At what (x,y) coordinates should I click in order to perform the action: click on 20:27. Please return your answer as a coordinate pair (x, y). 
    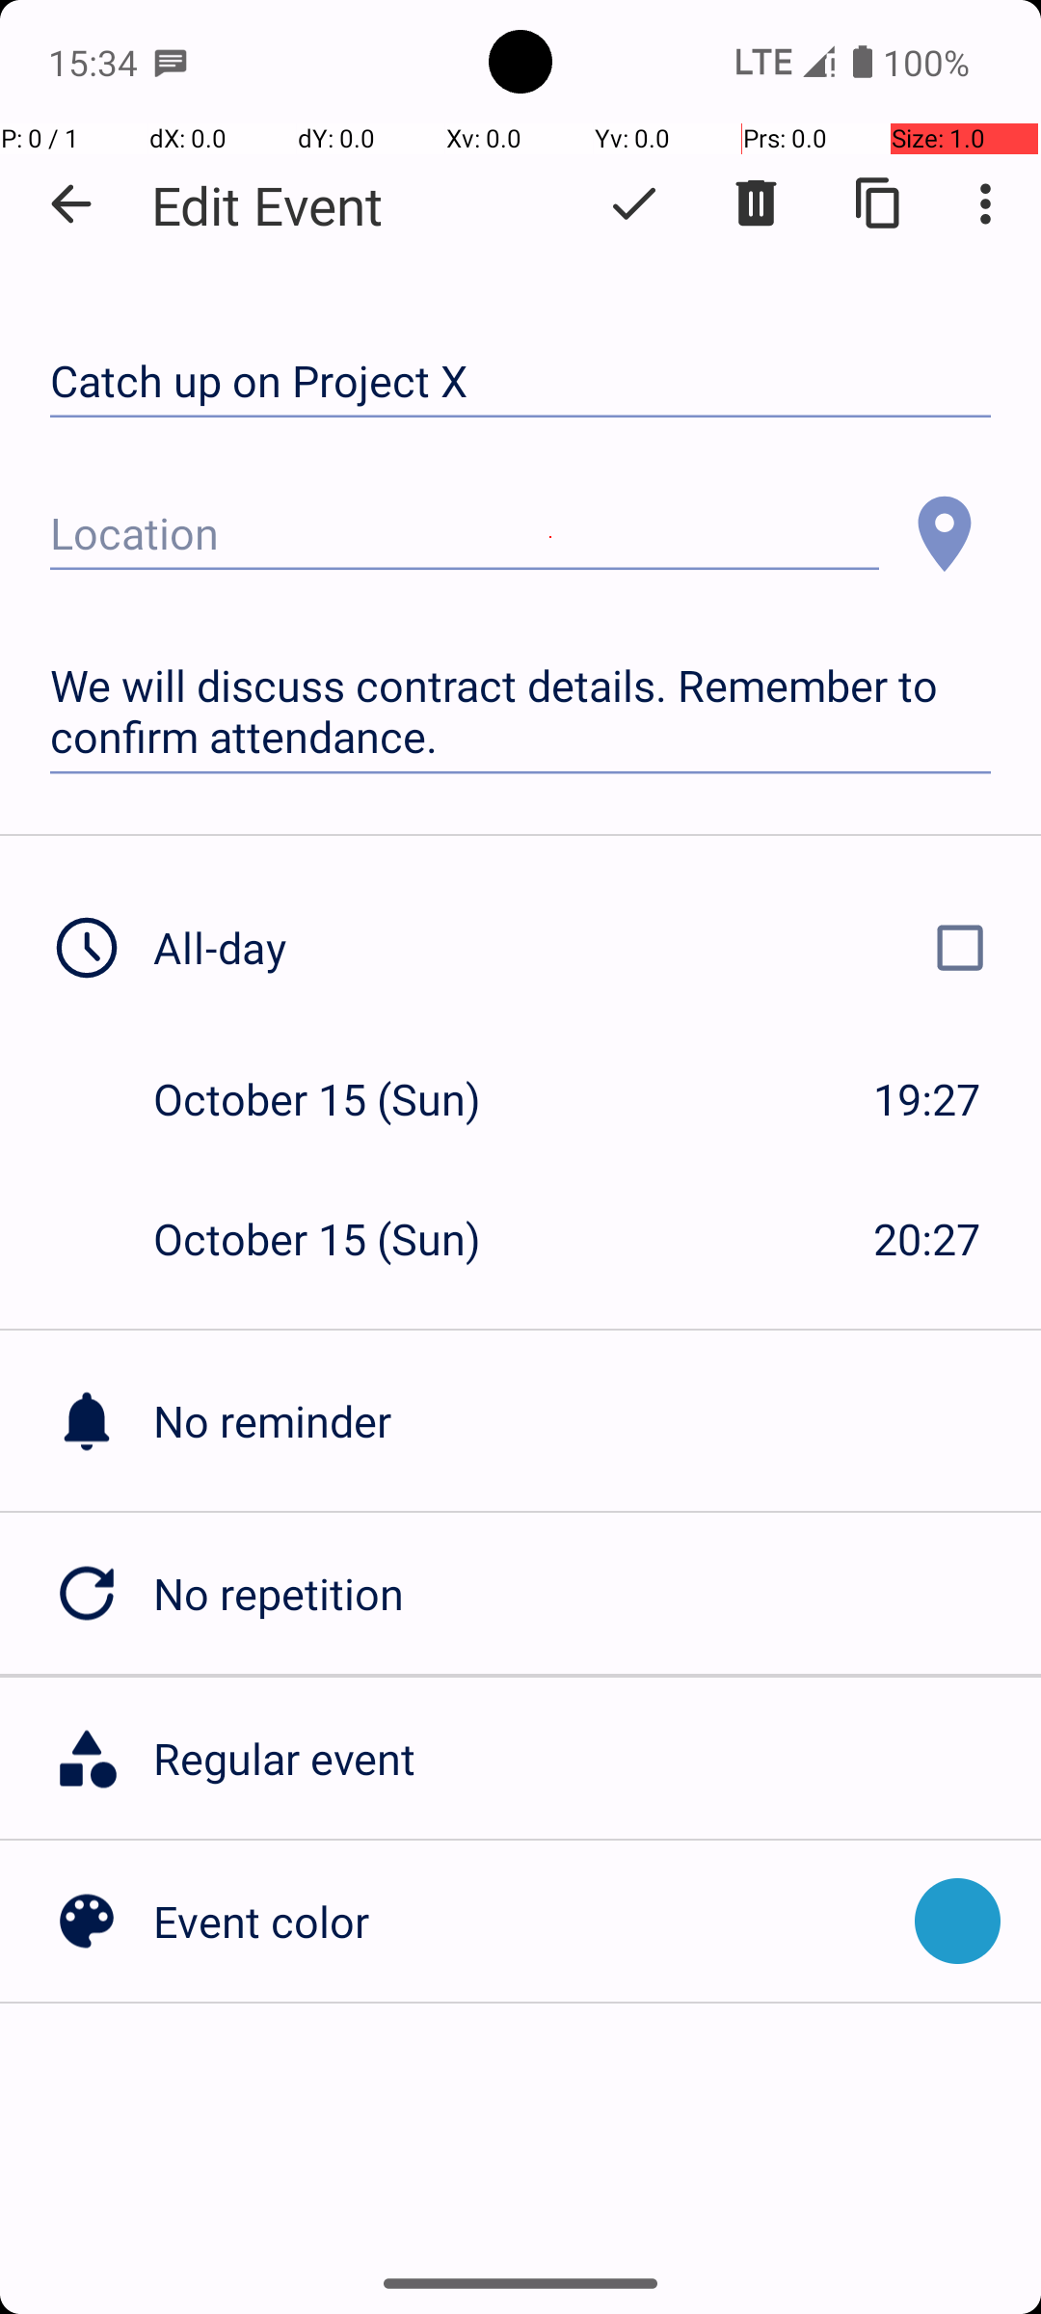
    Looking at the image, I should click on (927, 1238).